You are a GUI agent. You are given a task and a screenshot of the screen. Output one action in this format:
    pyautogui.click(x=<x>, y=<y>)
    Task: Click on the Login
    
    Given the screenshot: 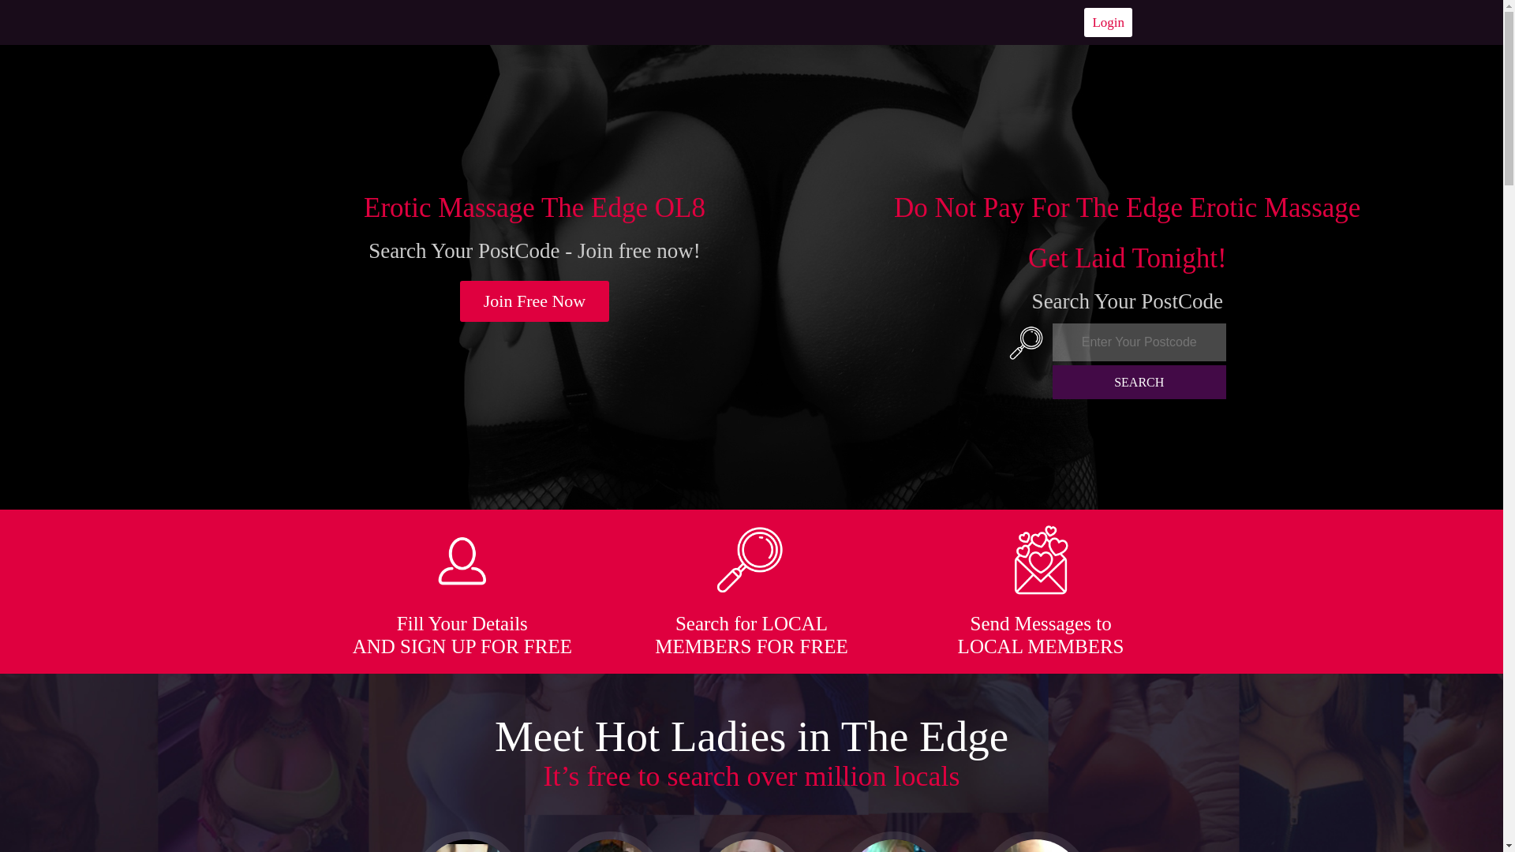 What is the action you would take?
    pyautogui.click(x=1108, y=22)
    